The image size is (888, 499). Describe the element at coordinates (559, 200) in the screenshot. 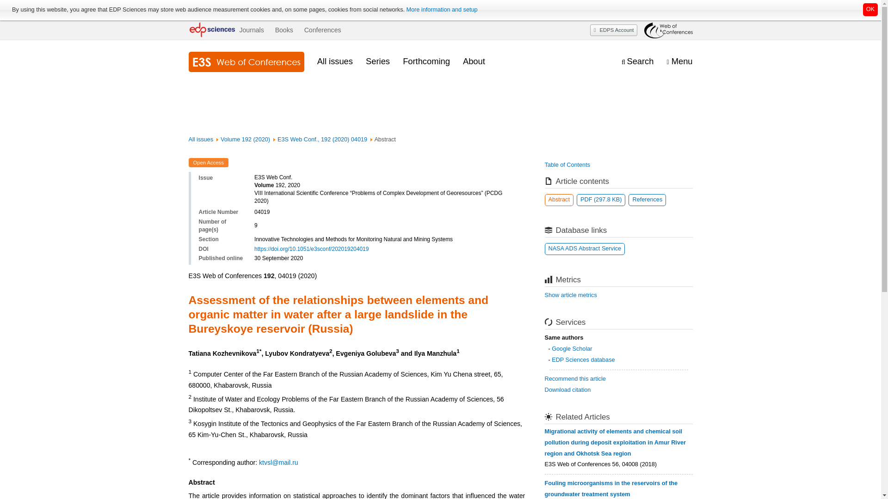

I see `Abstract` at that location.